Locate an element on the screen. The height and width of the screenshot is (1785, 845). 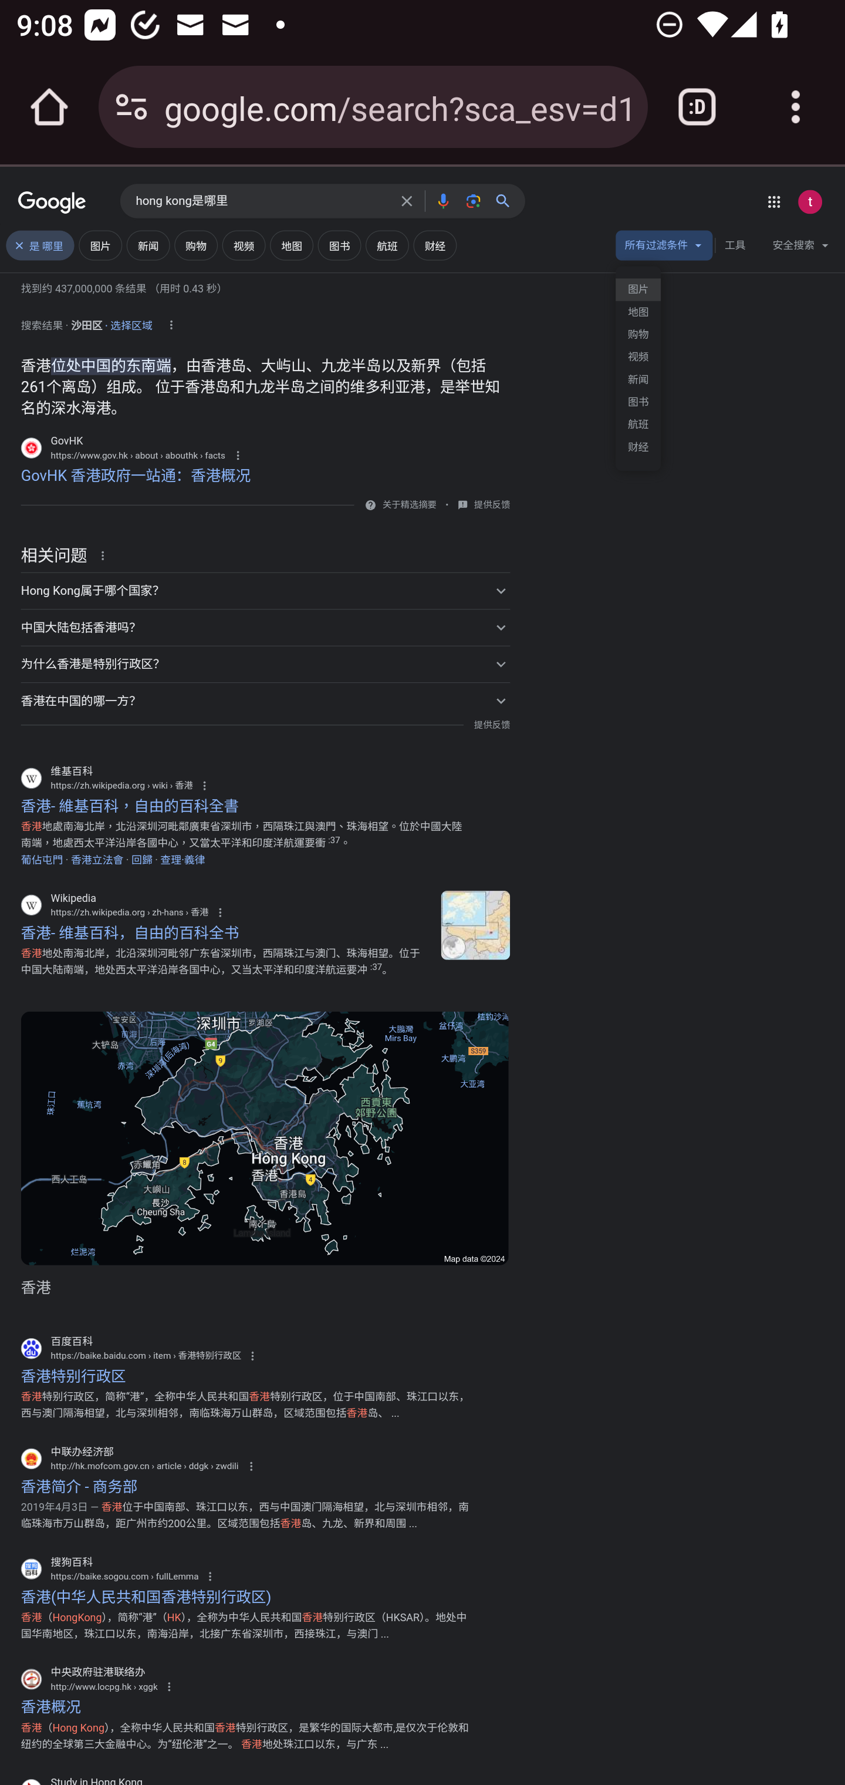
所有过滤条件 is located at coordinates (664, 248).